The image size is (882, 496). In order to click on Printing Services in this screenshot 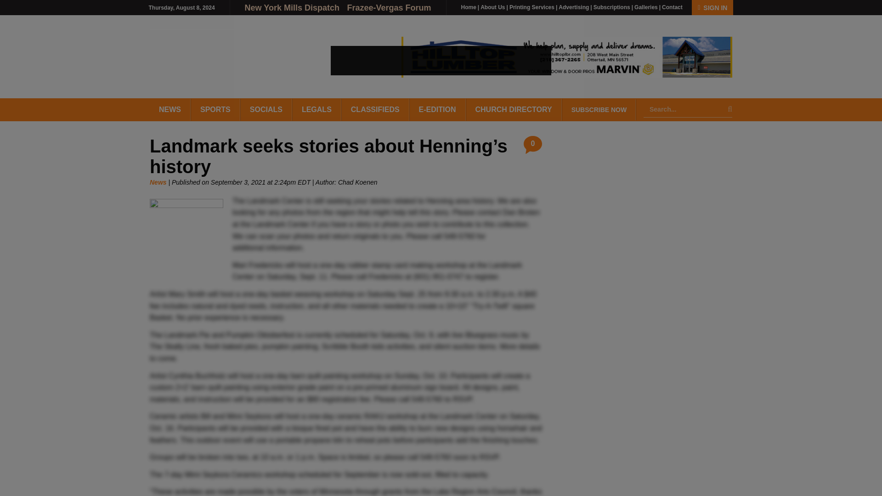, I will do `click(532, 7)`.